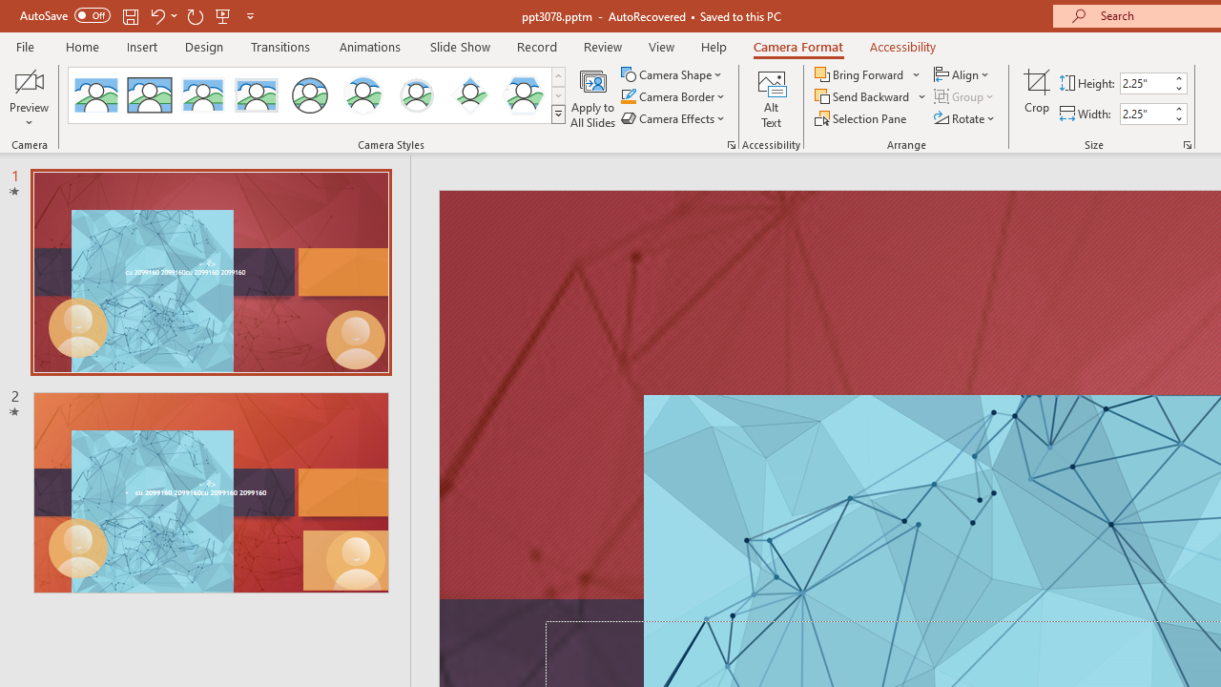 This screenshot has height=687, width=1221. I want to click on Group, so click(965, 97).